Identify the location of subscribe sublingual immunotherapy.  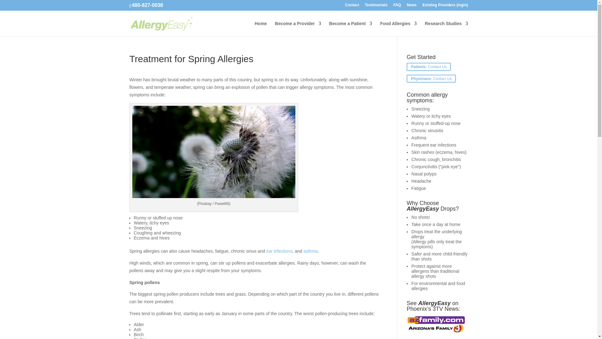
(351, 29).